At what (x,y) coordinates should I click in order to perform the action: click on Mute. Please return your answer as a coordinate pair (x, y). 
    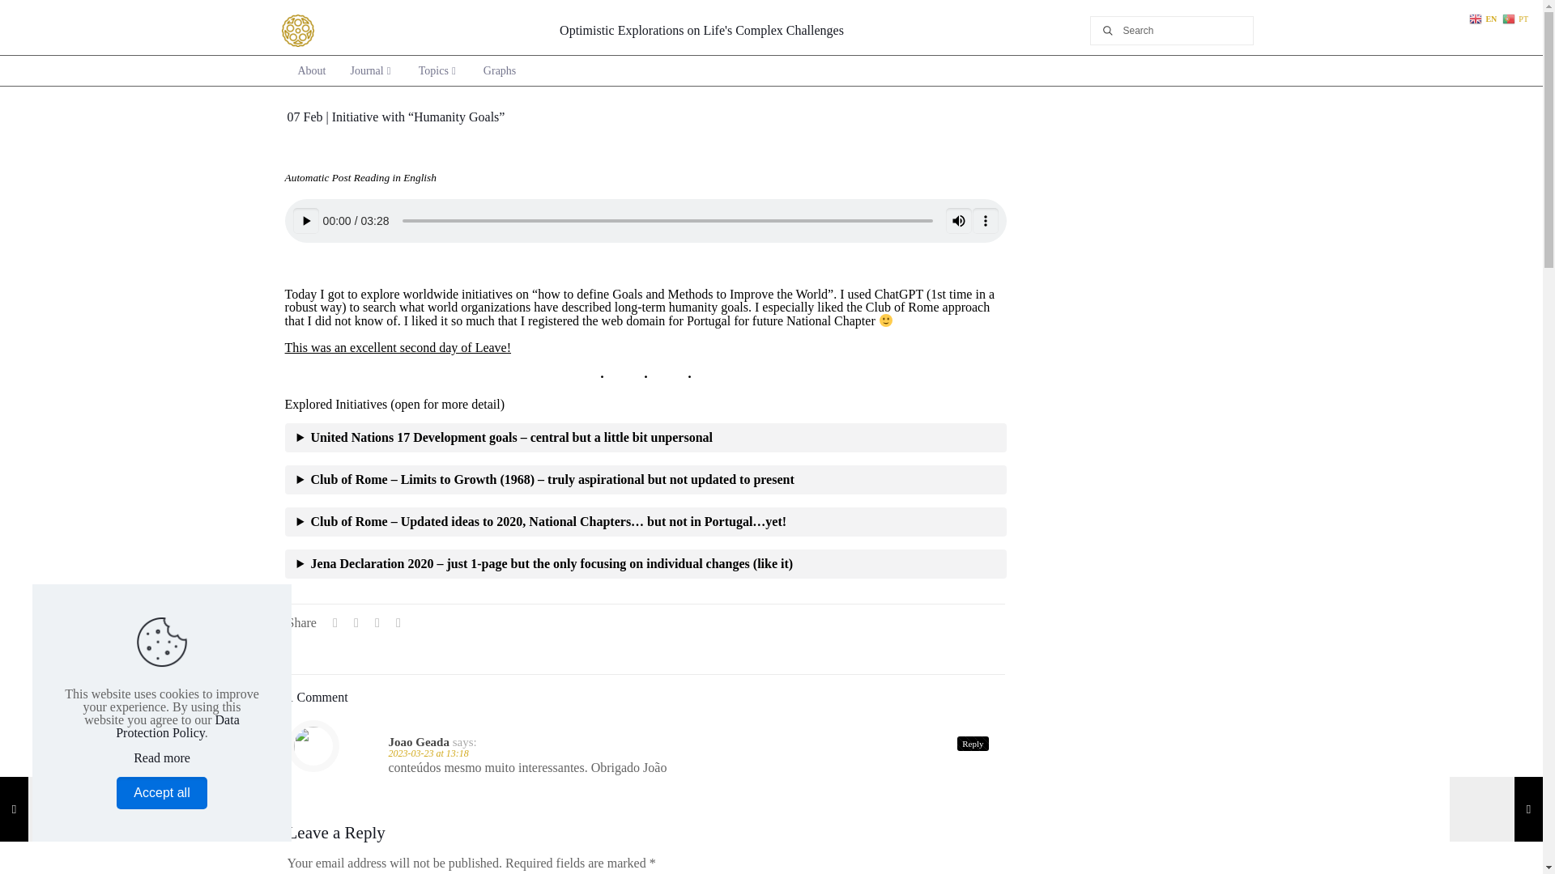
    Looking at the image, I should click on (959, 221).